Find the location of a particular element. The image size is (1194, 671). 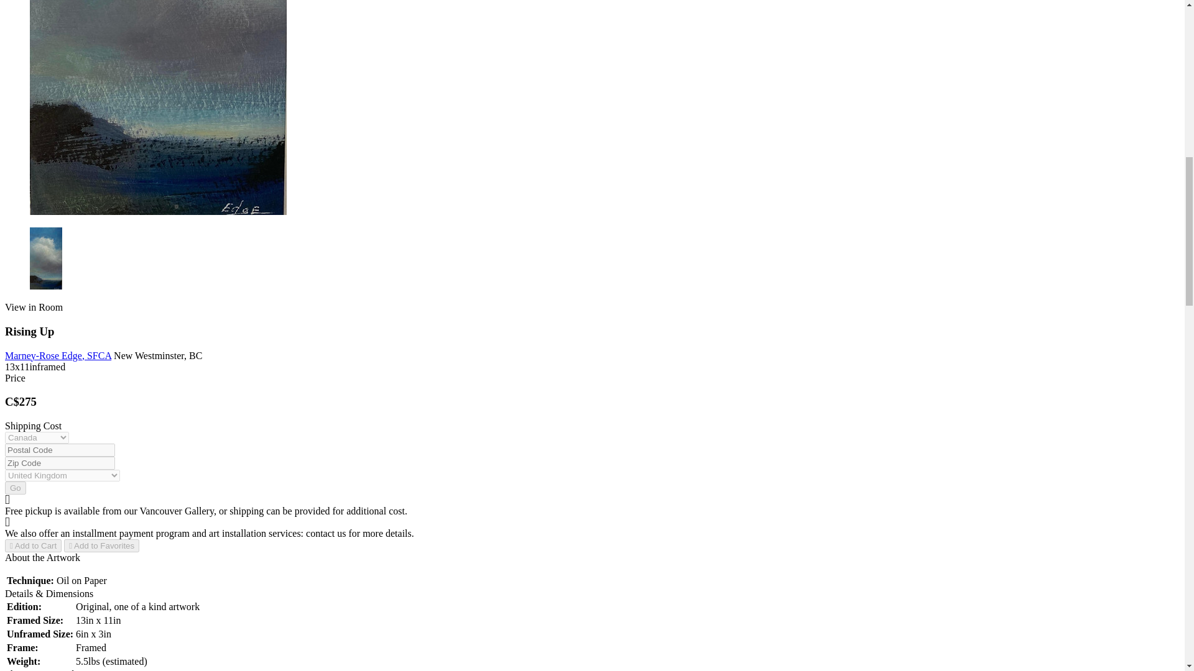

Go is located at coordinates (15, 488).